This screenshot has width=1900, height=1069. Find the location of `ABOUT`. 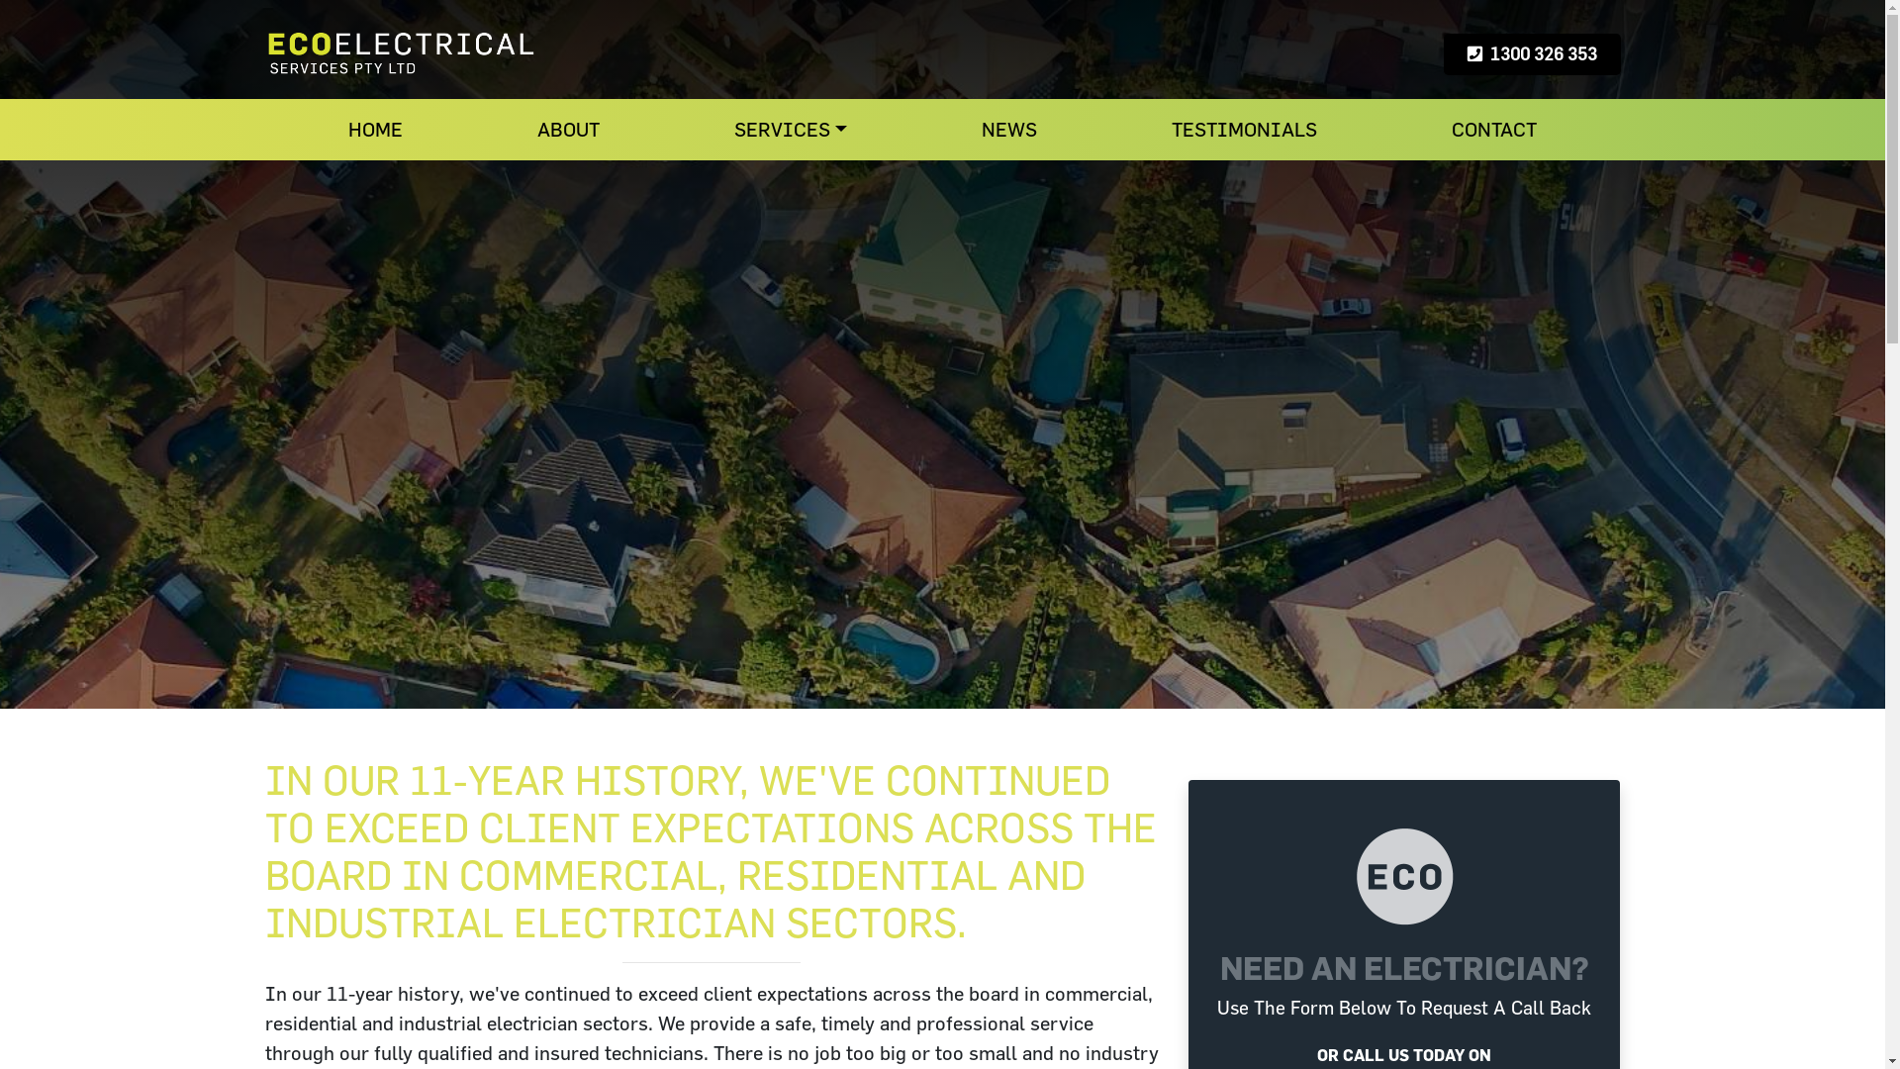

ABOUT is located at coordinates (568, 130).